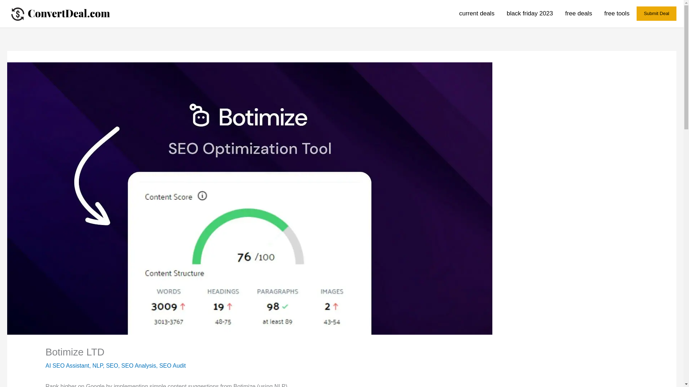 The image size is (689, 387). What do you see at coordinates (530, 14) in the screenshot?
I see `black friday 2023` at bounding box center [530, 14].